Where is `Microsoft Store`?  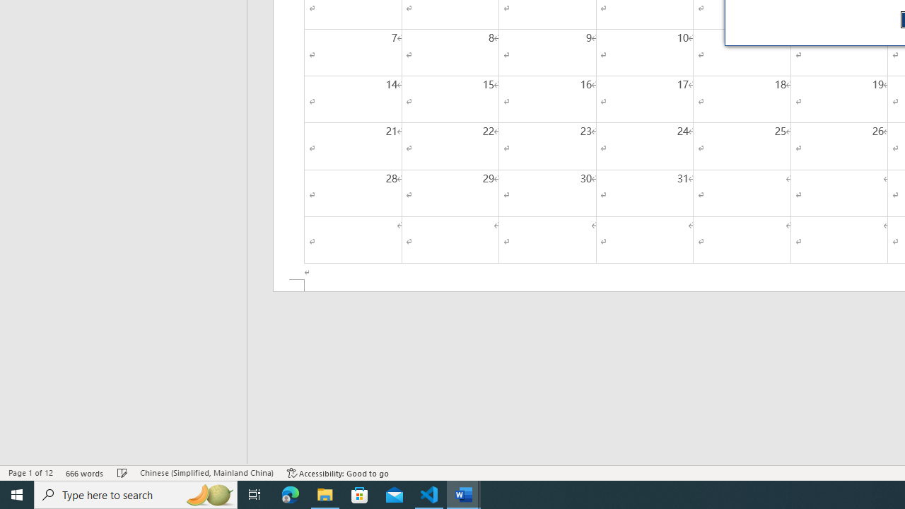 Microsoft Store is located at coordinates (360, 495).